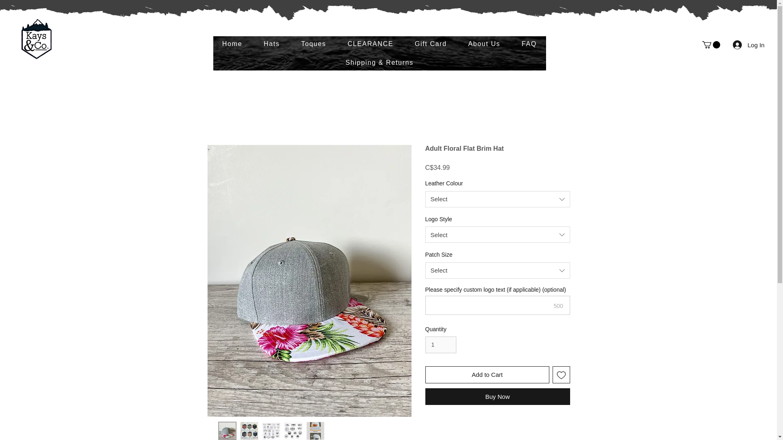  I want to click on Log In, so click(741, 45).